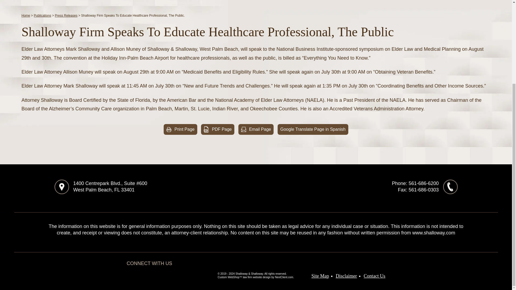 Image resolution: width=516 pixels, height=290 pixels. What do you see at coordinates (270, 188) in the screenshot?
I see `Trust Payment Button` at bounding box center [270, 188].